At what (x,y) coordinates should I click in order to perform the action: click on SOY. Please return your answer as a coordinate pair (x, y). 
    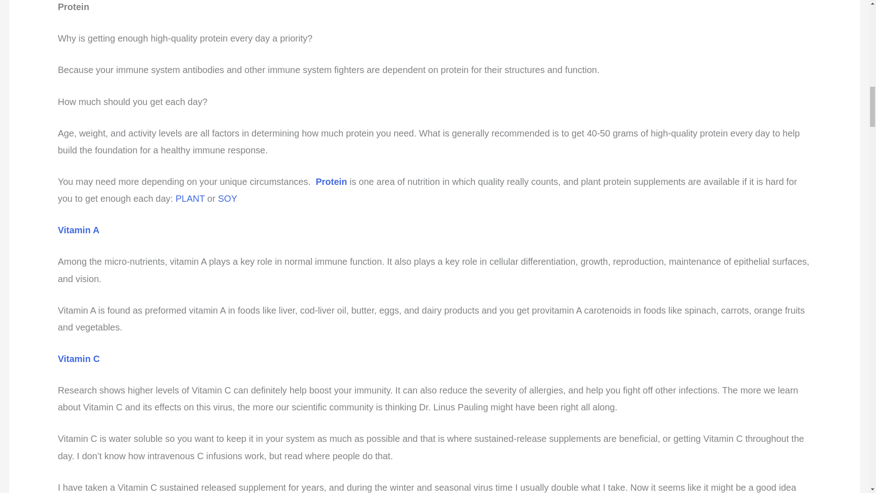
    Looking at the image, I should click on (228, 199).